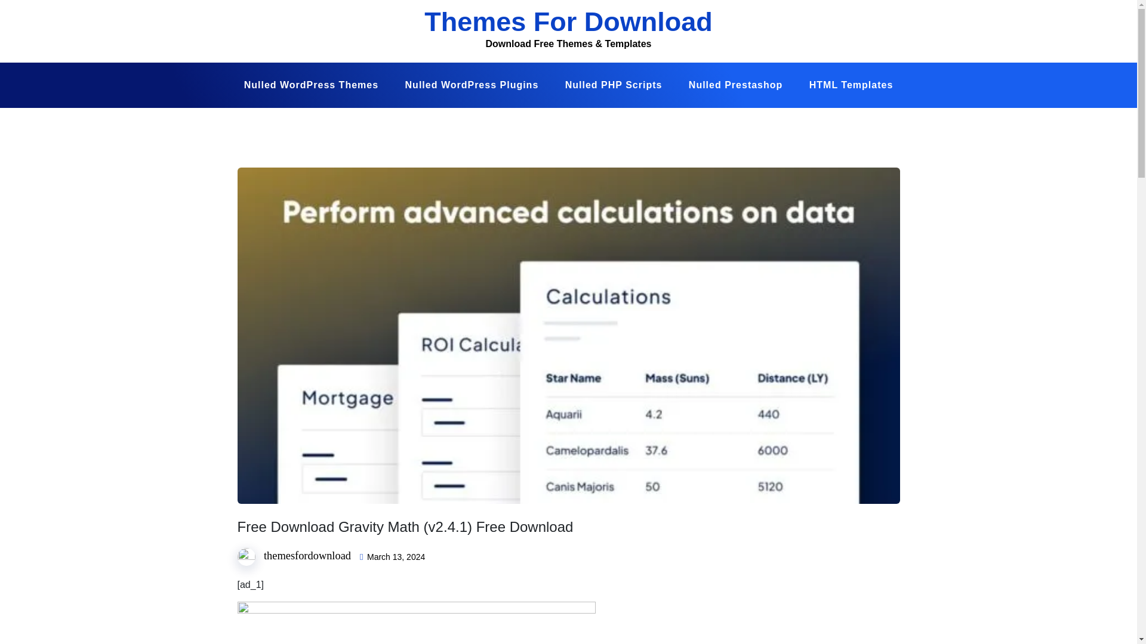  Describe the element at coordinates (614, 85) in the screenshot. I see `Nulled PHP Scripts` at that location.